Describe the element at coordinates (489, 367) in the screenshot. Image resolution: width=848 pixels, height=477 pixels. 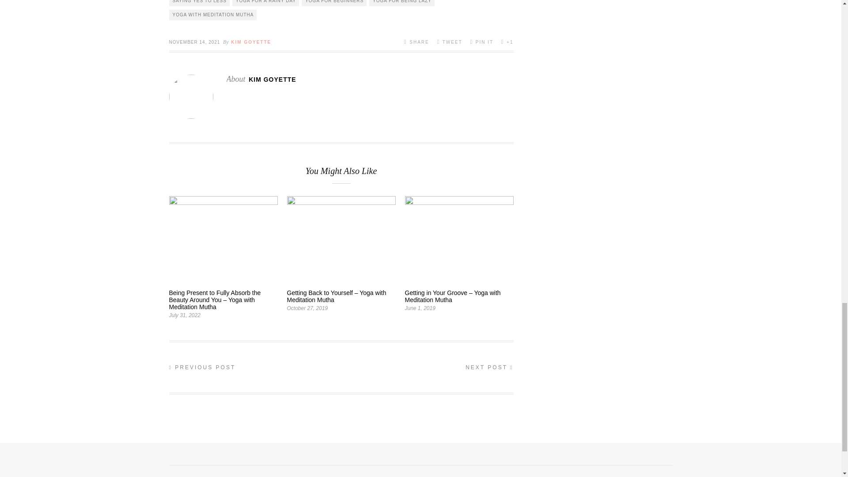
I see `NEXT POST` at that location.